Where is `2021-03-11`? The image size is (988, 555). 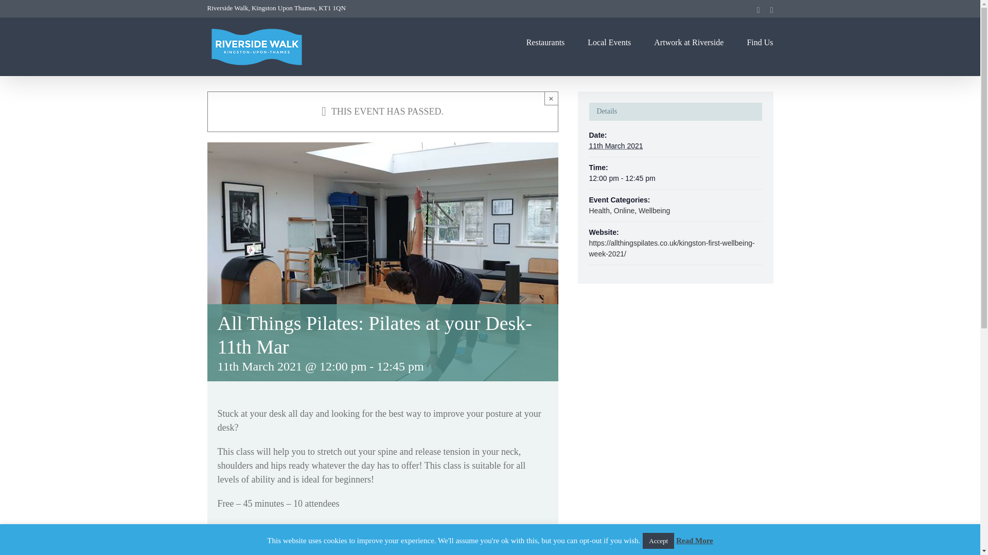
2021-03-11 is located at coordinates (615, 146).